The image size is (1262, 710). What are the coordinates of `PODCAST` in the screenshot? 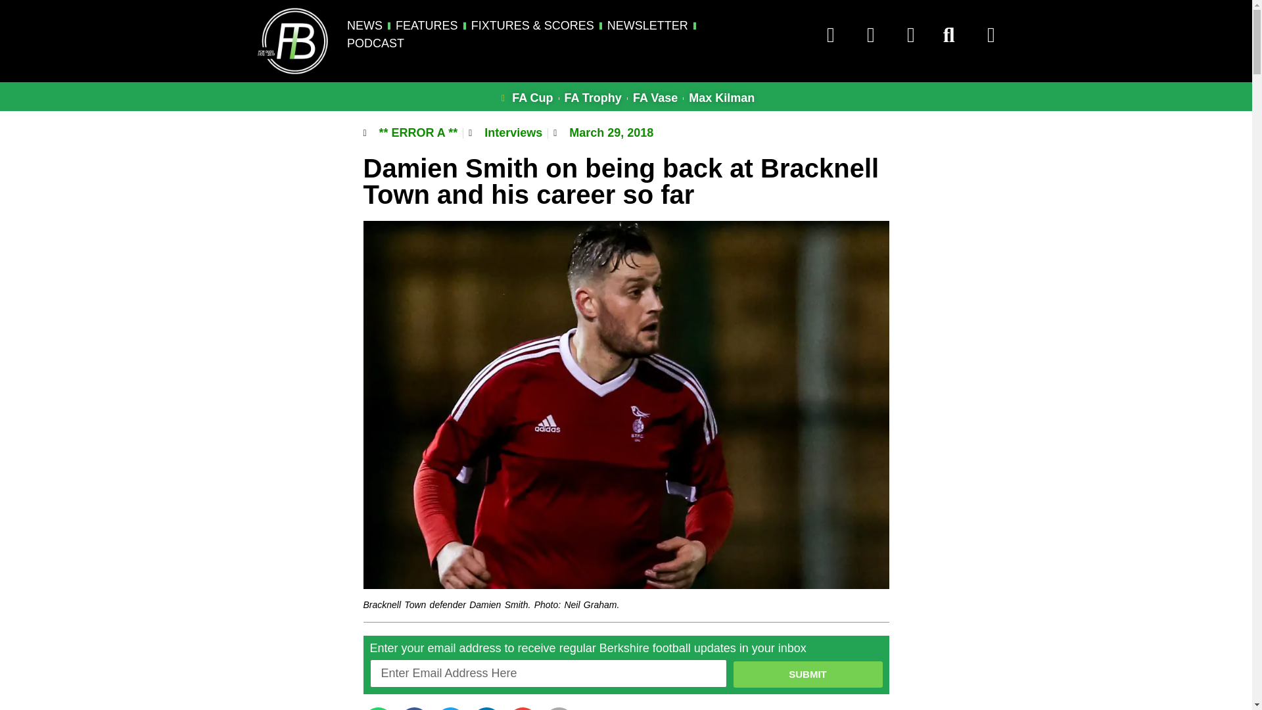 It's located at (375, 43).